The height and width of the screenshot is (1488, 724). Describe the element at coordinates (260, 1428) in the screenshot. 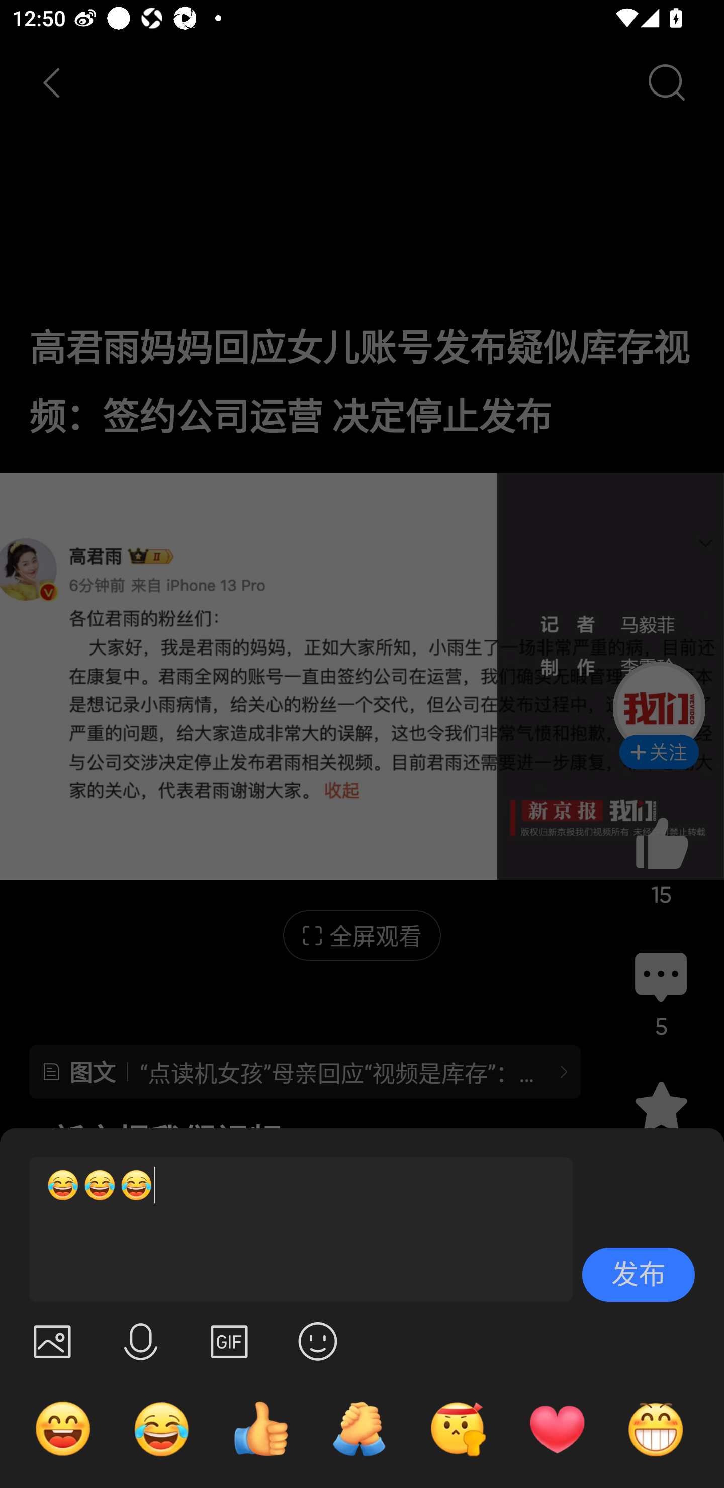

I see `点赞` at that location.